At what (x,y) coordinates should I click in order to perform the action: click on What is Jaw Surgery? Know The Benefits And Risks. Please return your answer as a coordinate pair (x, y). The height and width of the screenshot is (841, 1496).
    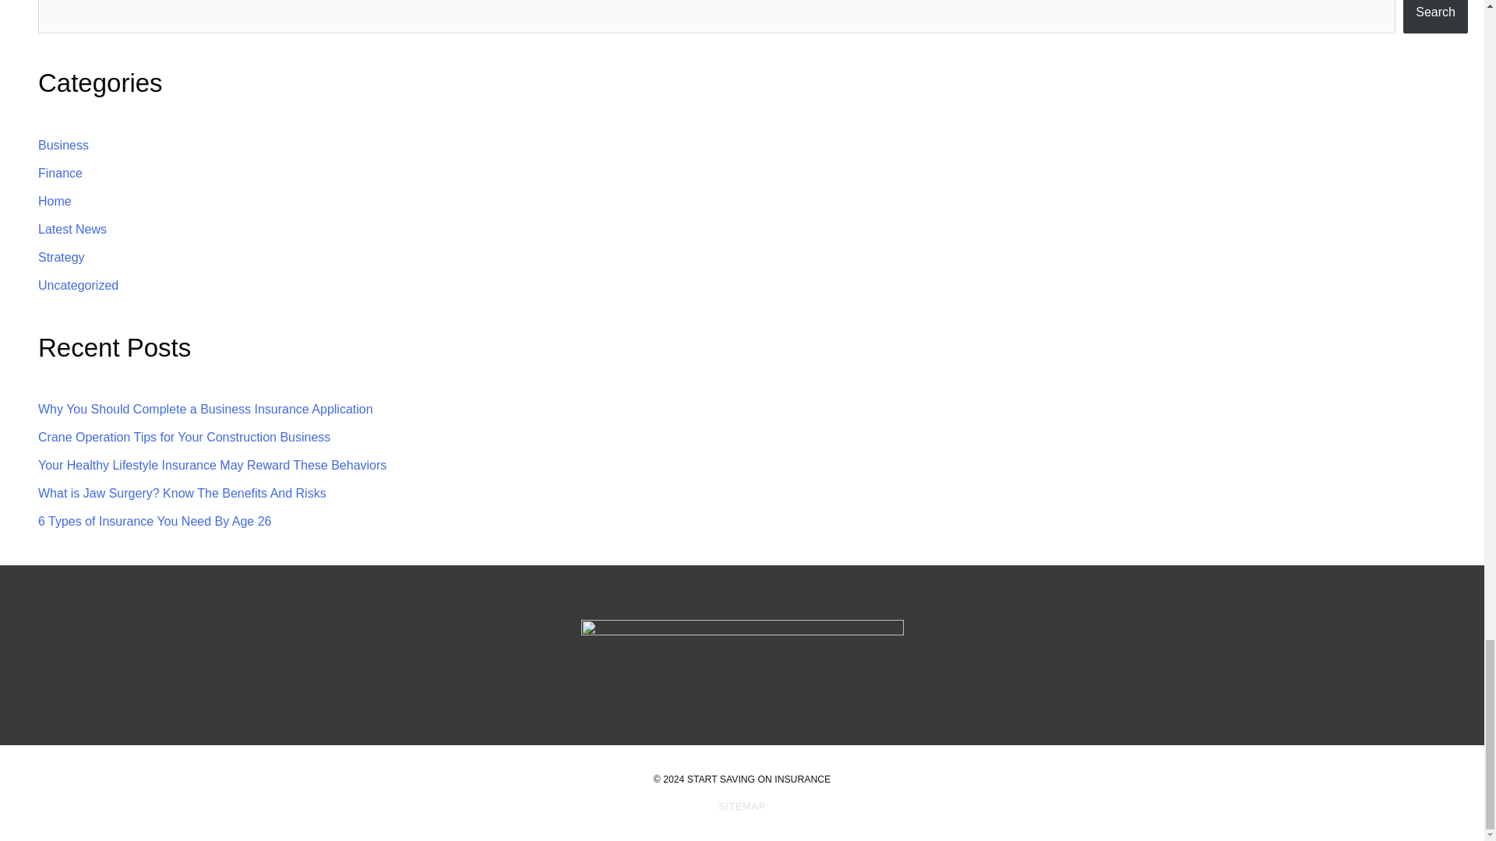
    Looking at the image, I should click on (182, 493).